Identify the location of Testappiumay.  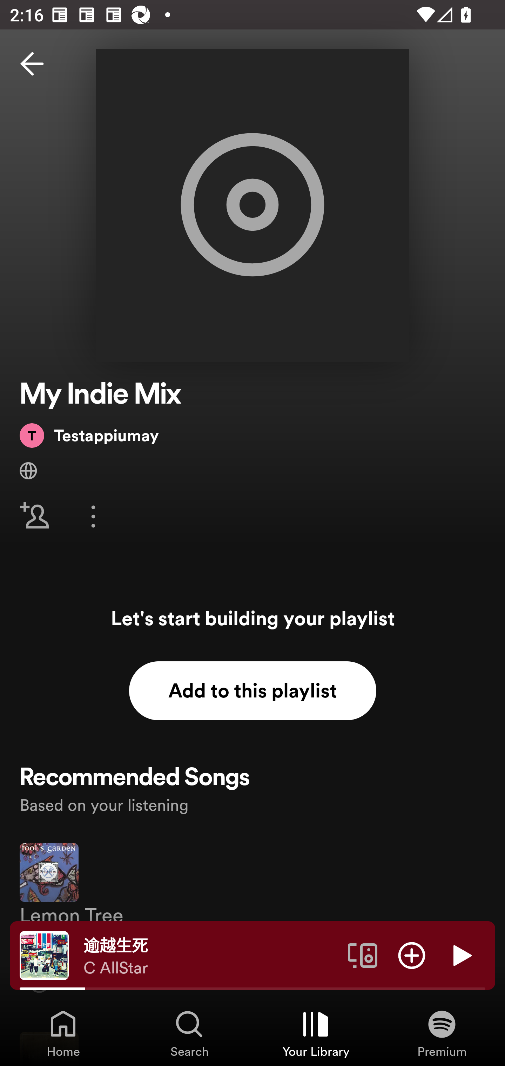
(89, 435).